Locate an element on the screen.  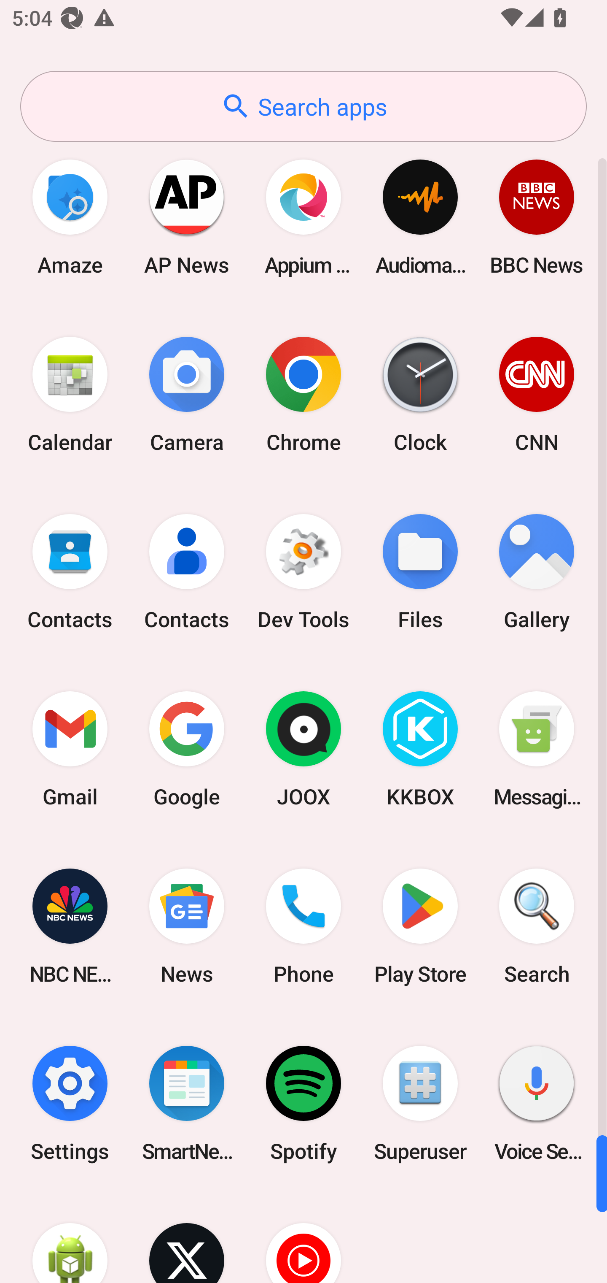
Clock is located at coordinates (420, 394).